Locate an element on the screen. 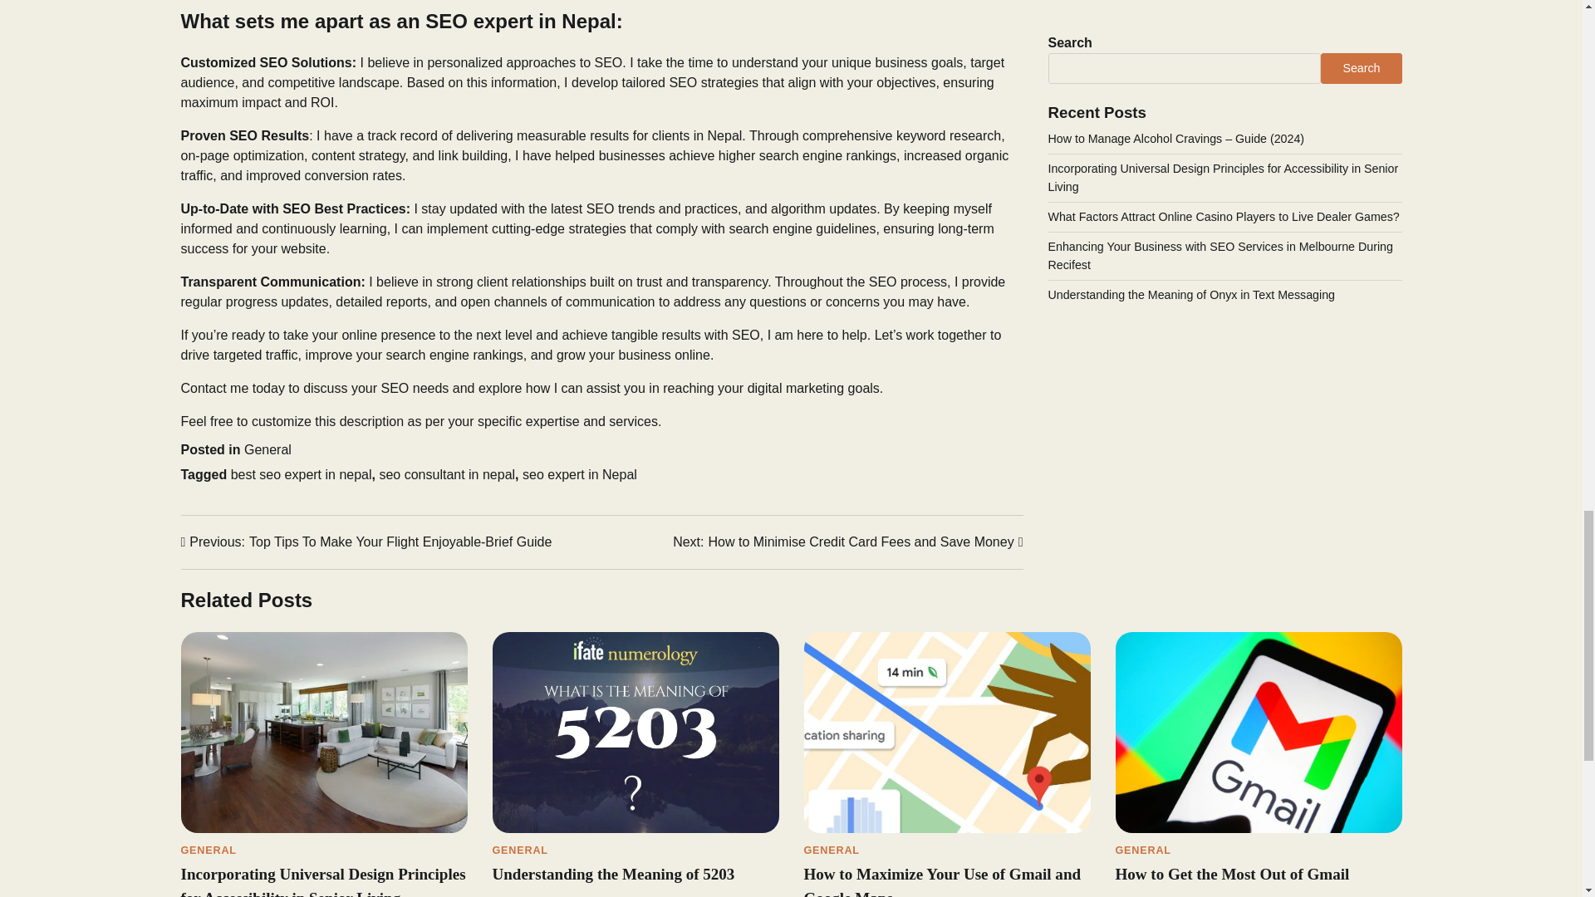 The image size is (1595, 897). GENERAL is located at coordinates (847, 542).